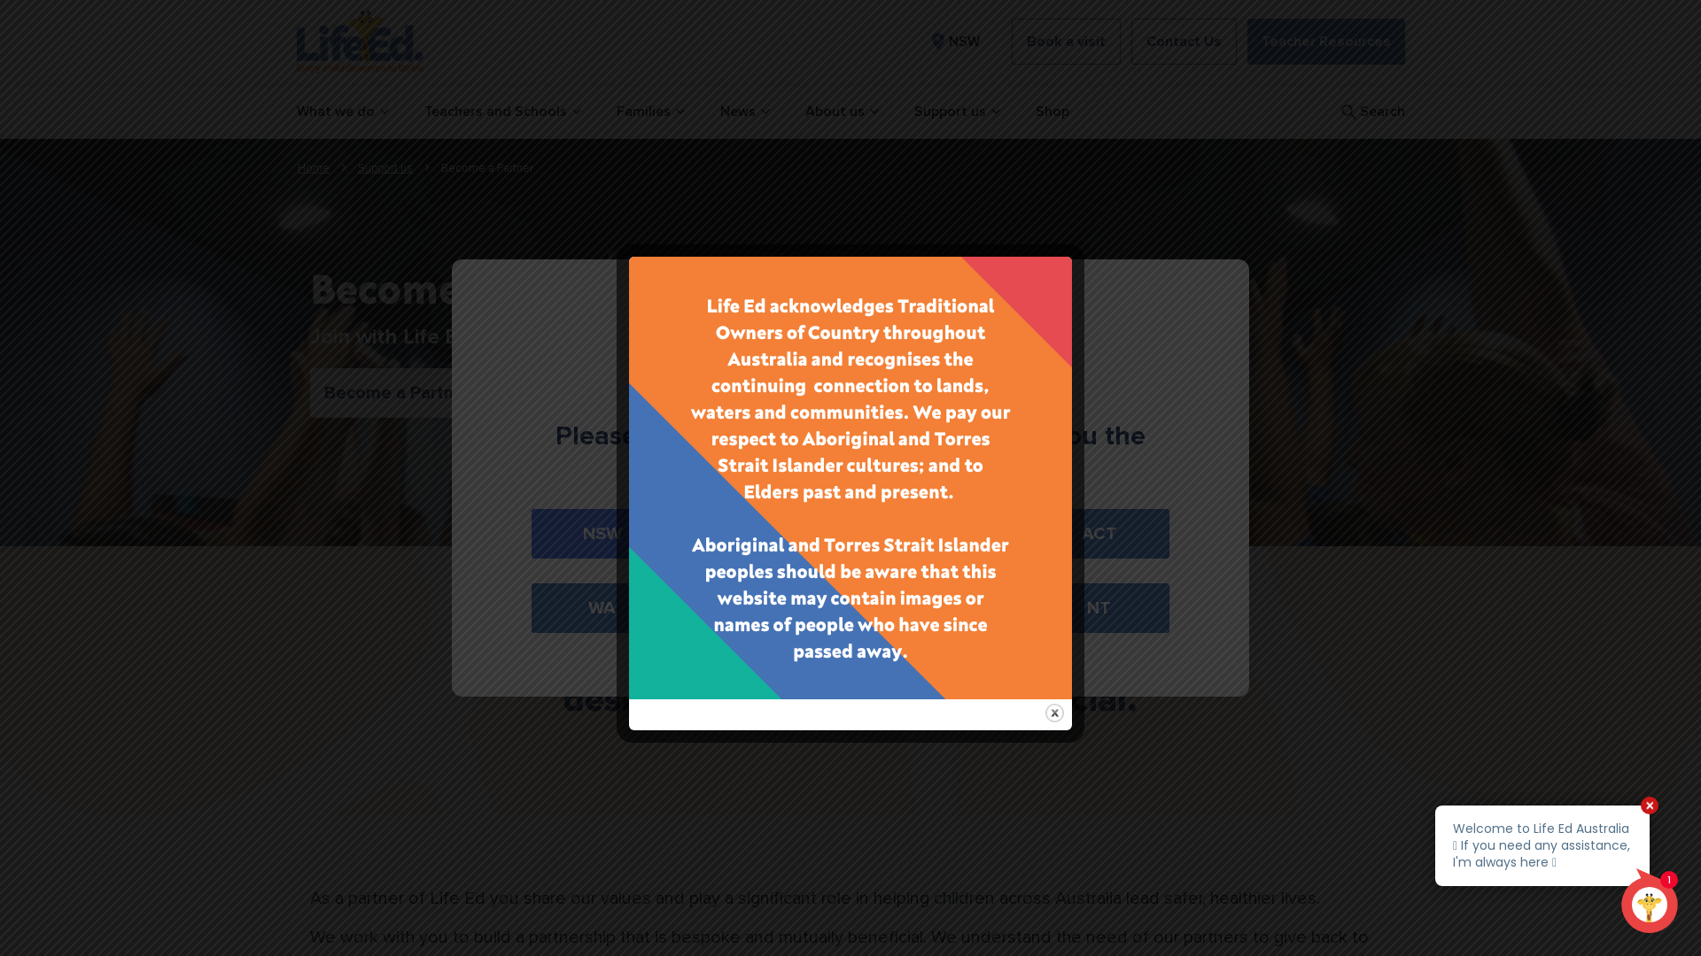 This screenshot has width=1701, height=956. What do you see at coordinates (1557, 869) in the screenshot?
I see `Chat with us` at bounding box center [1557, 869].